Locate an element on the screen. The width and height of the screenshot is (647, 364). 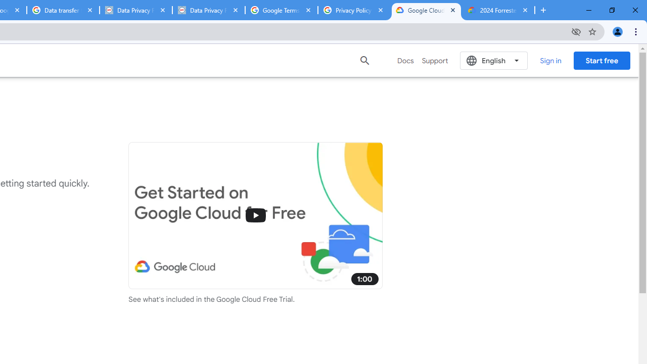
Start free is located at coordinates (602, 60).